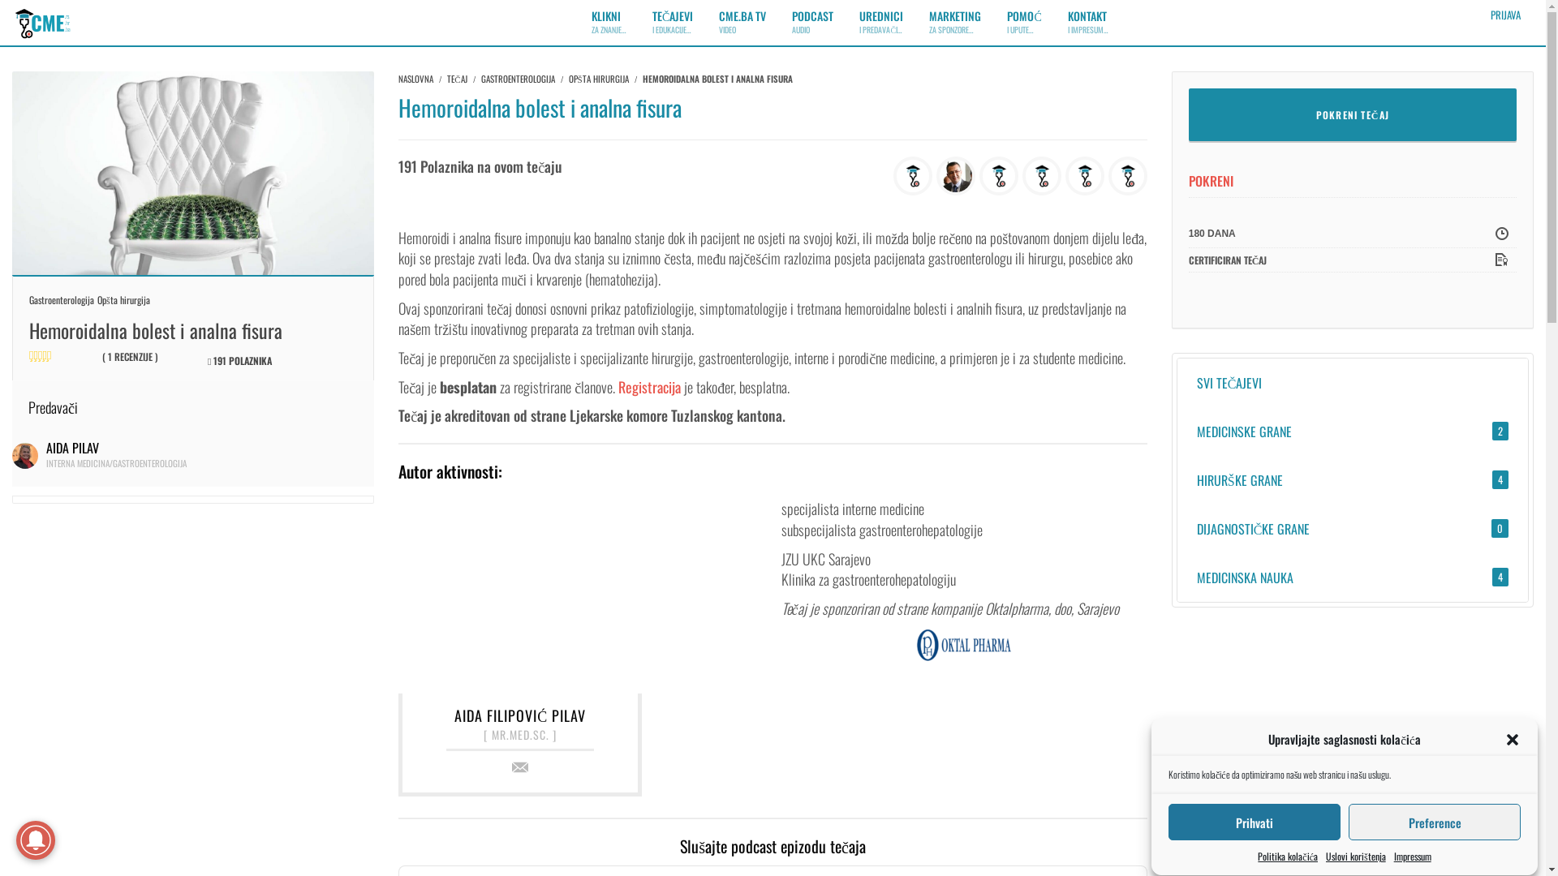 The image size is (1558, 876). What do you see at coordinates (415, 79) in the screenshot?
I see `NASLOVNA` at bounding box center [415, 79].